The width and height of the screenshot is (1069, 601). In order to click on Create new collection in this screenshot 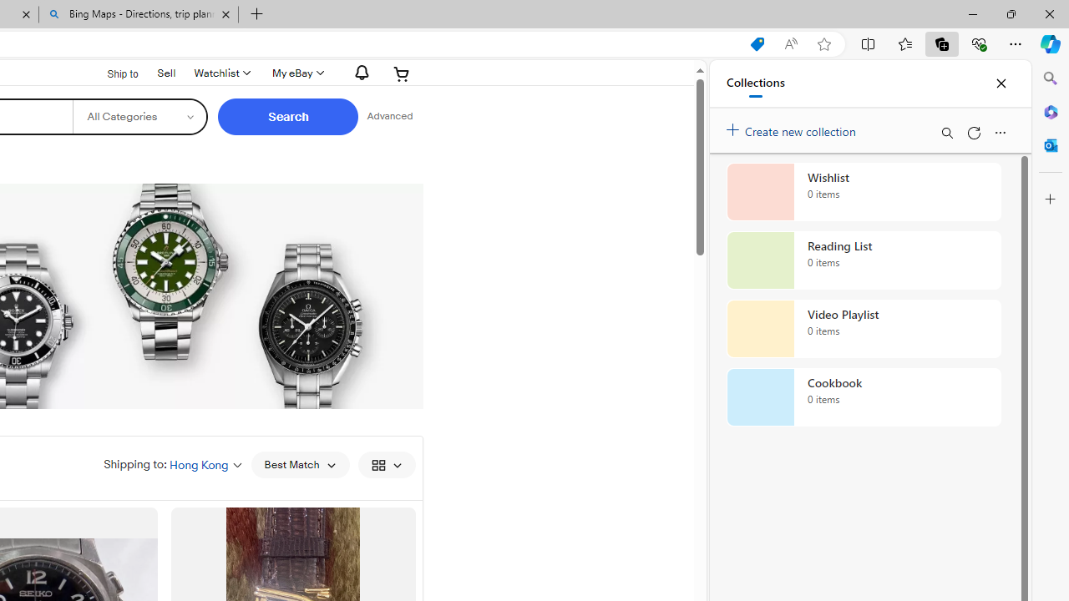, I will do `click(793, 128)`.